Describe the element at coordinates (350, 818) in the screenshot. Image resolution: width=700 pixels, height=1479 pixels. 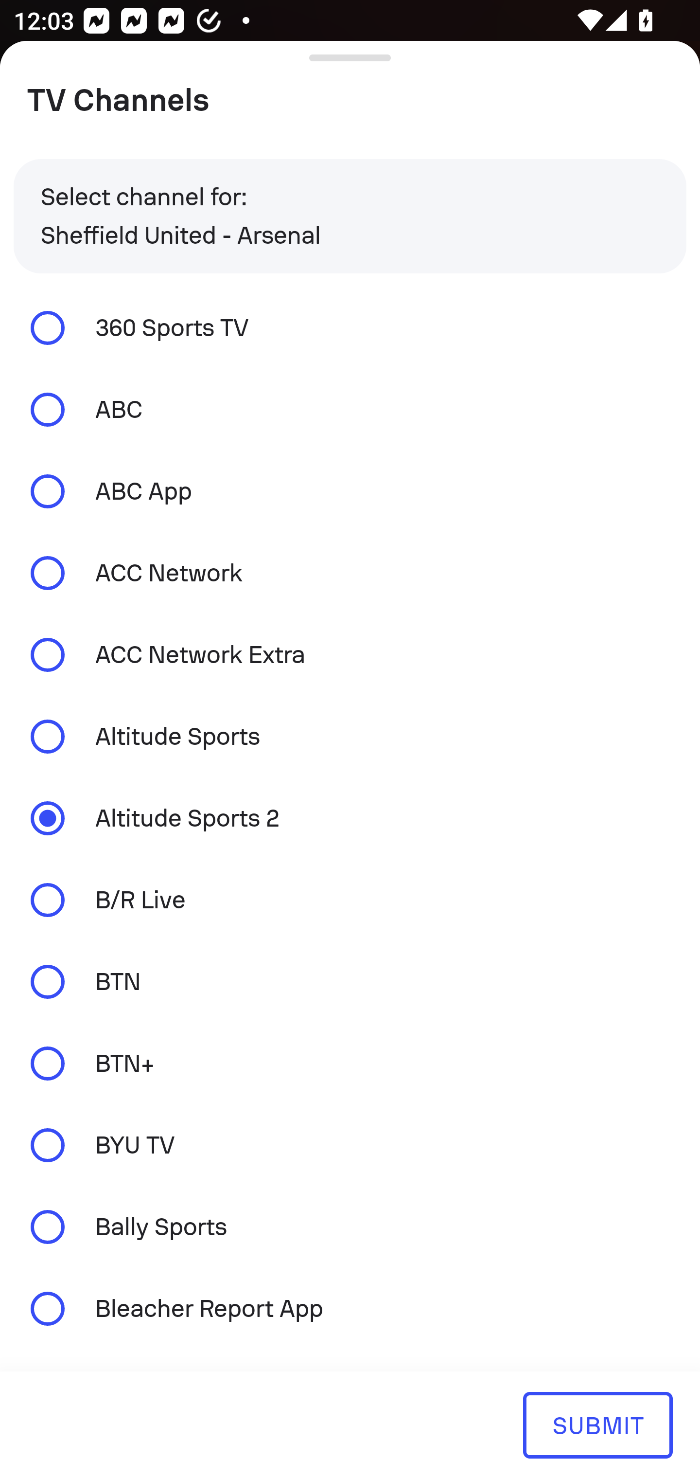
I see `Altitude Sports 2` at that location.